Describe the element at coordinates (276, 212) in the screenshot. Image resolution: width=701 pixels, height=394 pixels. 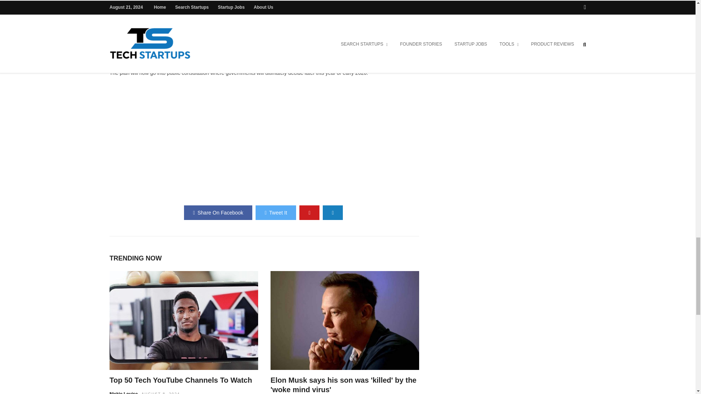
I see `Share On Twitter` at that location.